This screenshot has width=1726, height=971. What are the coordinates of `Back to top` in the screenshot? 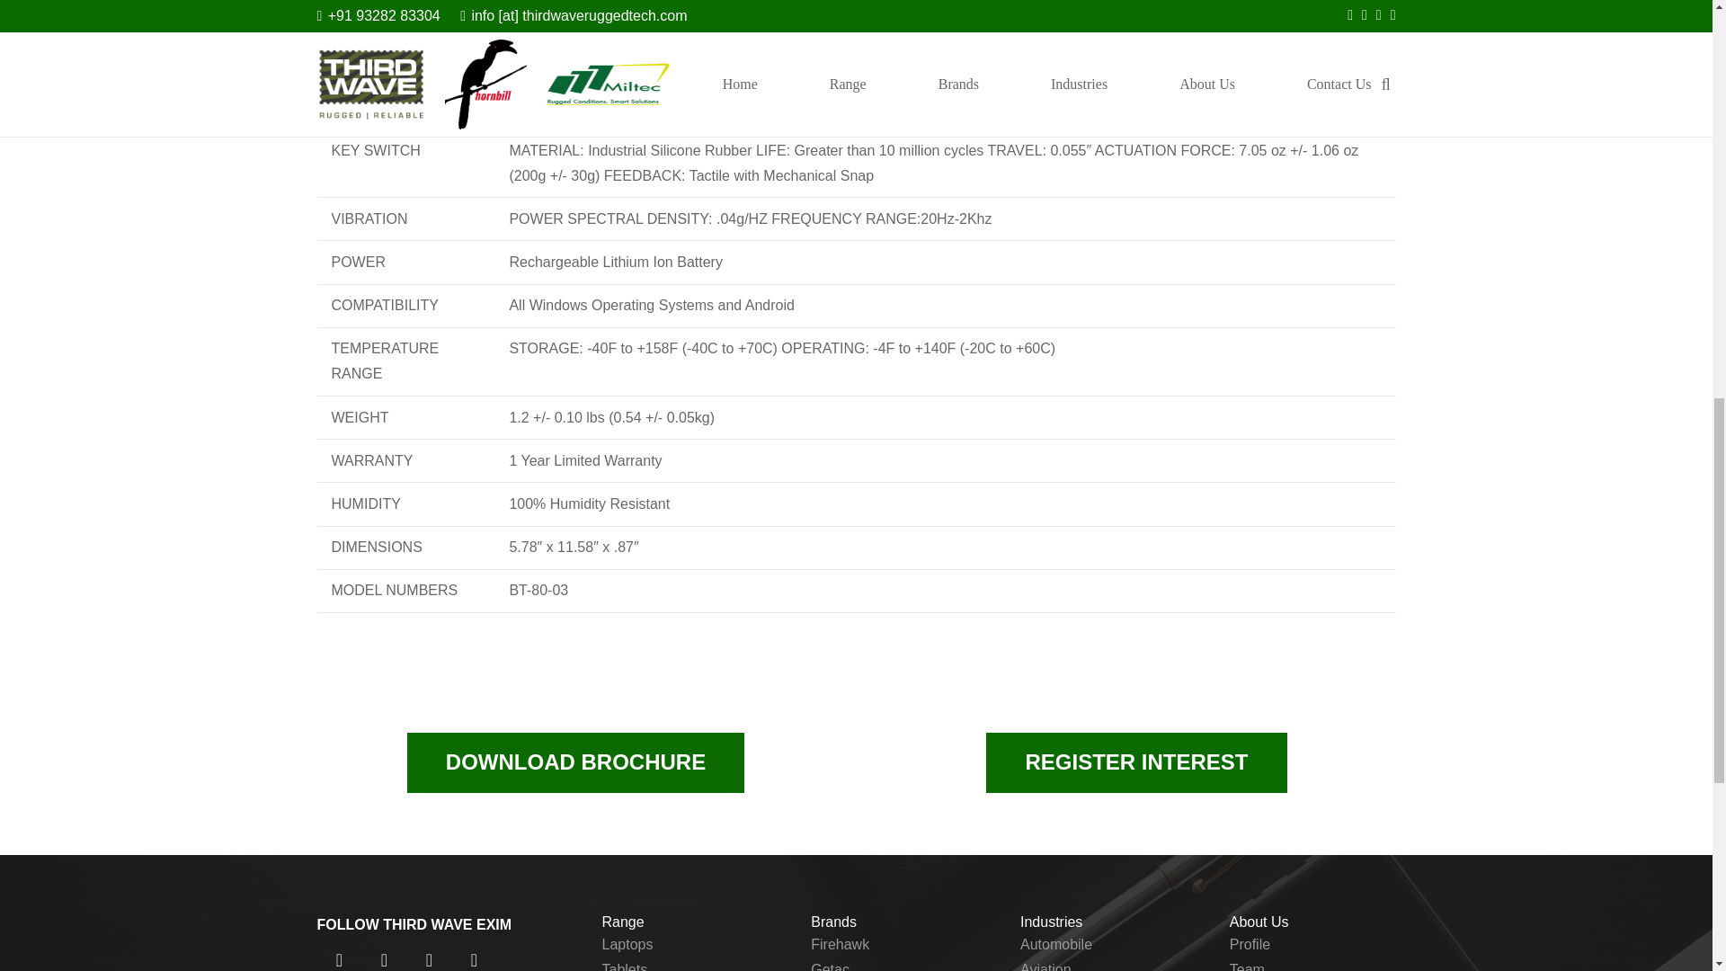 It's located at (1676, 31).